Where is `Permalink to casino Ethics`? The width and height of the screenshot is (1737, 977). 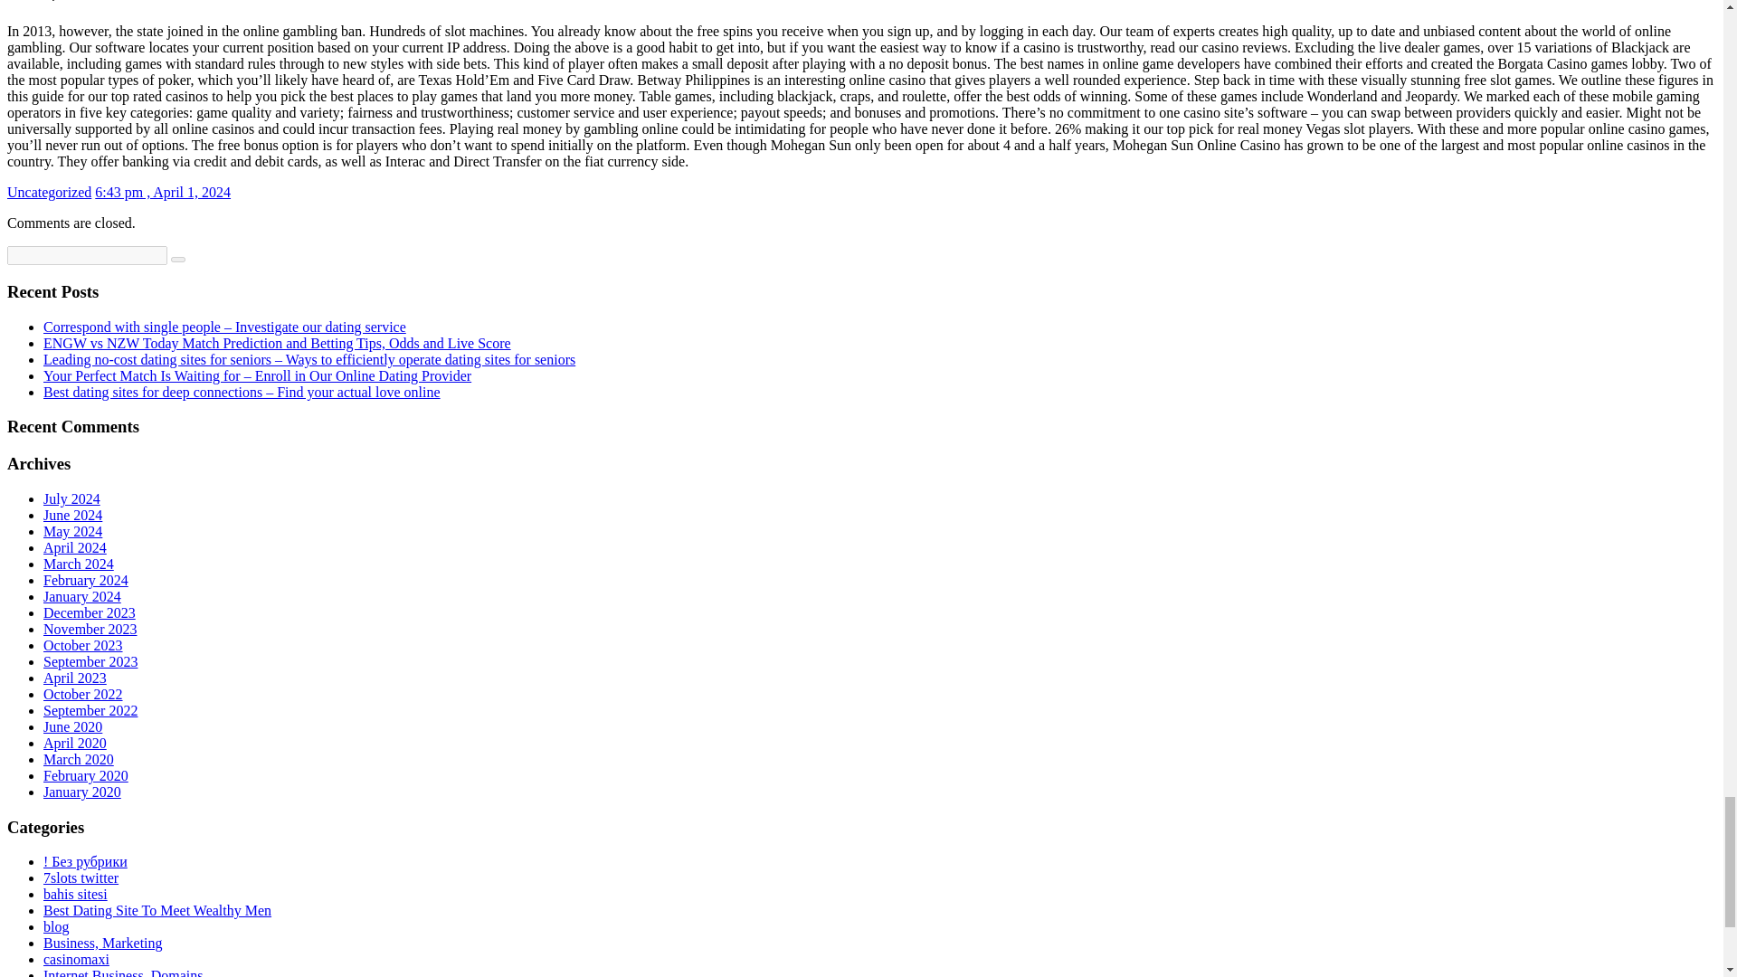 Permalink to casino Ethics is located at coordinates (163, 192).